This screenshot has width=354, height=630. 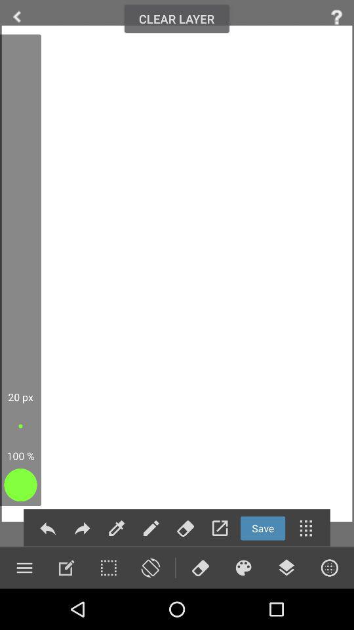 I want to click on add tags to this project, so click(x=185, y=528).